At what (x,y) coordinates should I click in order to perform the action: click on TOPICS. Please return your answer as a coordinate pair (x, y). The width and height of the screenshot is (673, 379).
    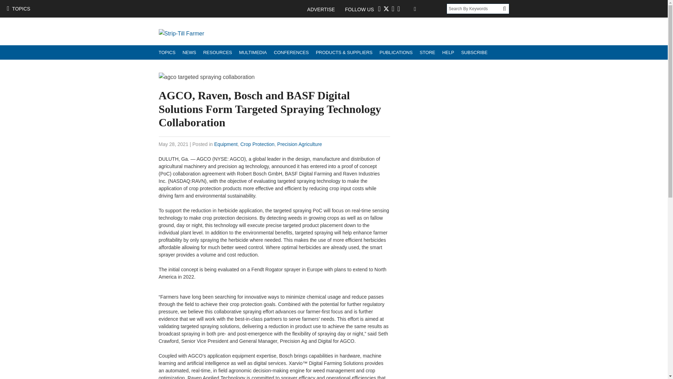
    Looking at the image, I should click on (18, 8).